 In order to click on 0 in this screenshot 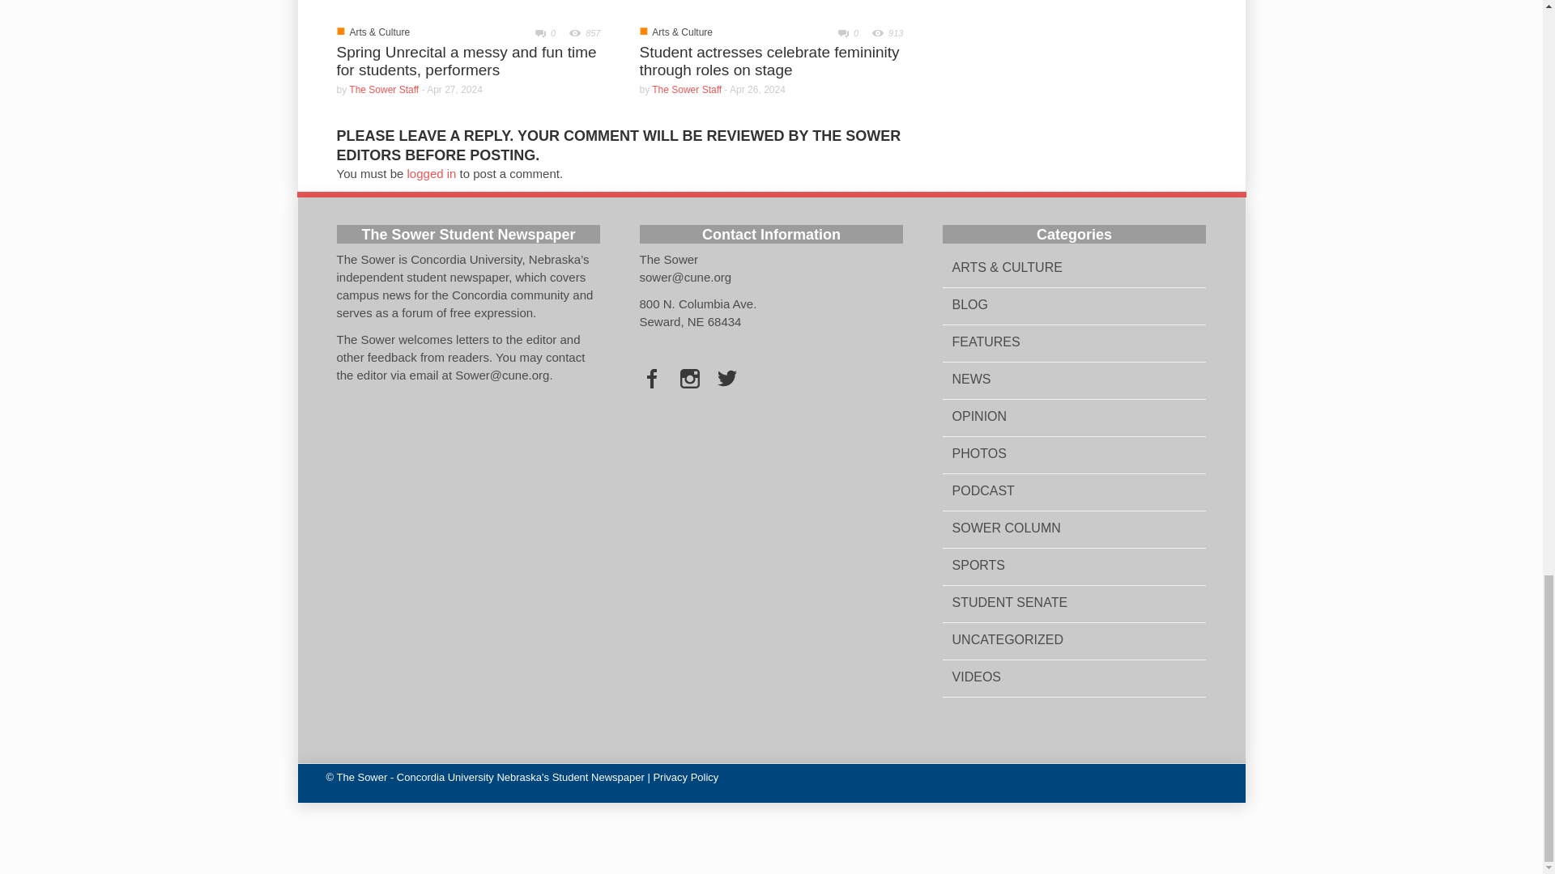, I will do `click(539, 32)`.